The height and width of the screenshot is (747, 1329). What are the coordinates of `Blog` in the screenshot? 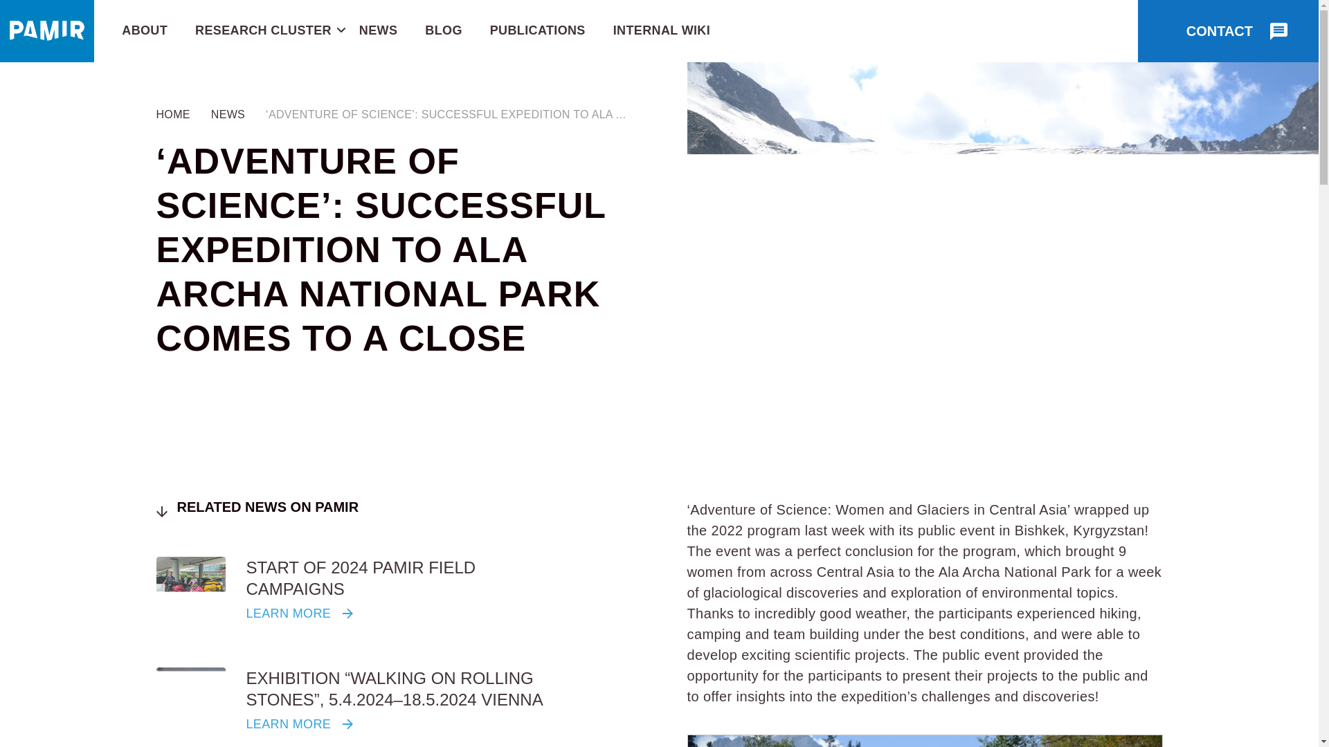 It's located at (443, 30).